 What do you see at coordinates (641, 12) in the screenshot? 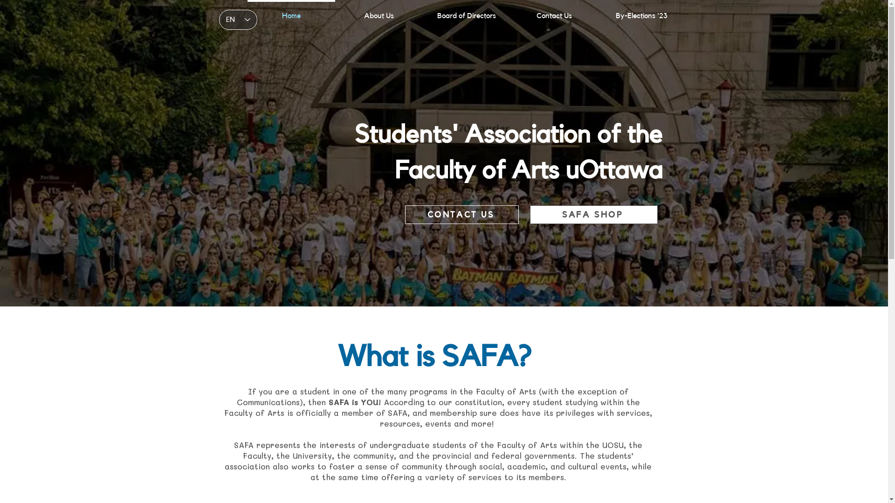
I see `By-Elections '23` at bounding box center [641, 12].